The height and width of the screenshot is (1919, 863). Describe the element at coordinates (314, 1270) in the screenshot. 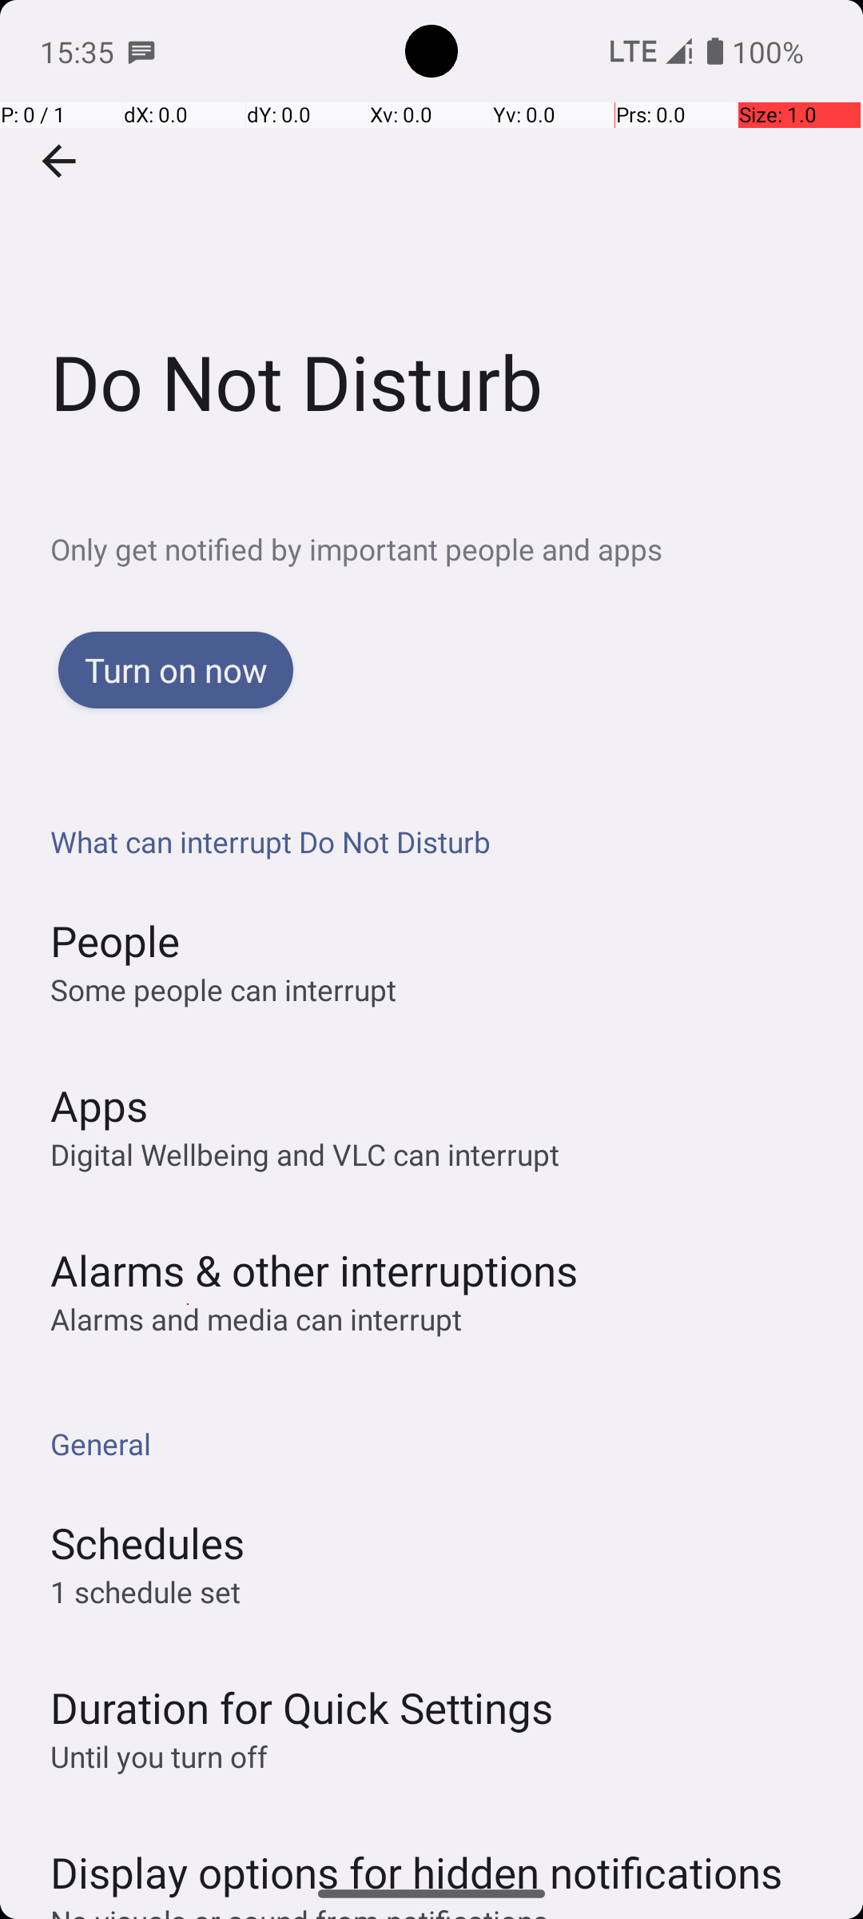

I see `Alarms & other interruptions` at that location.